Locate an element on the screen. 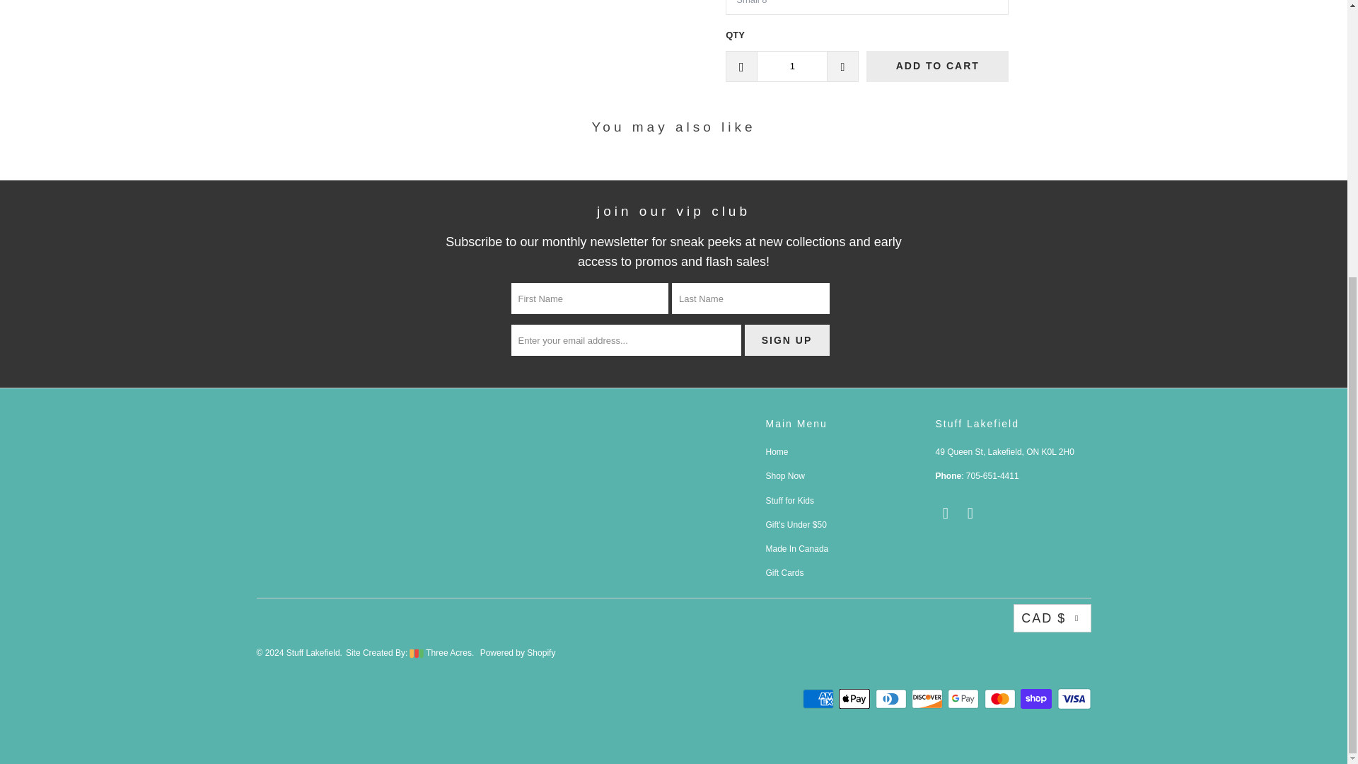 The image size is (1358, 764). Mastercard is located at coordinates (1002, 699).